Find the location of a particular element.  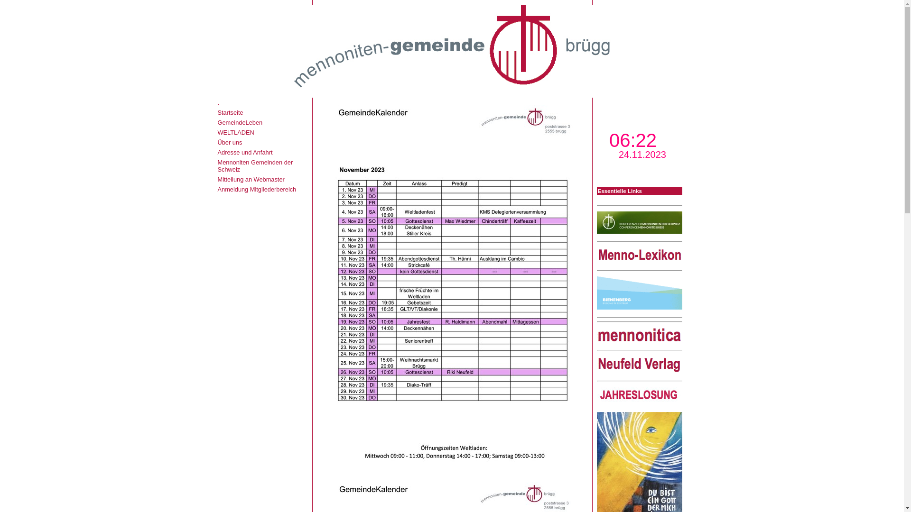

Adresse und Anfahrt is located at coordinates (245, 153).